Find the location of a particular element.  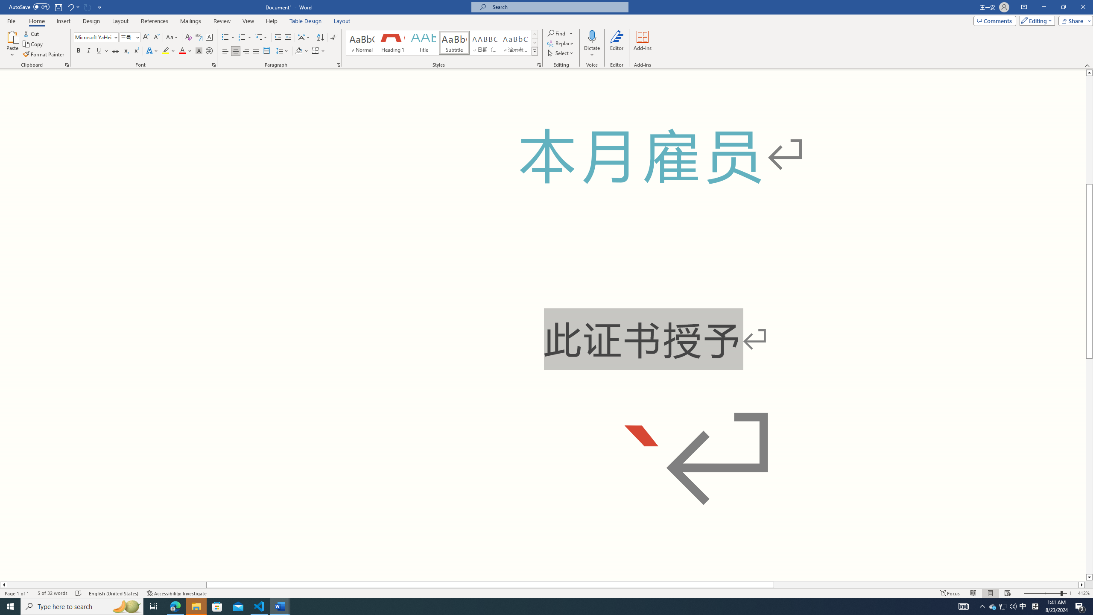

Title is located at coordinates (424, 43).